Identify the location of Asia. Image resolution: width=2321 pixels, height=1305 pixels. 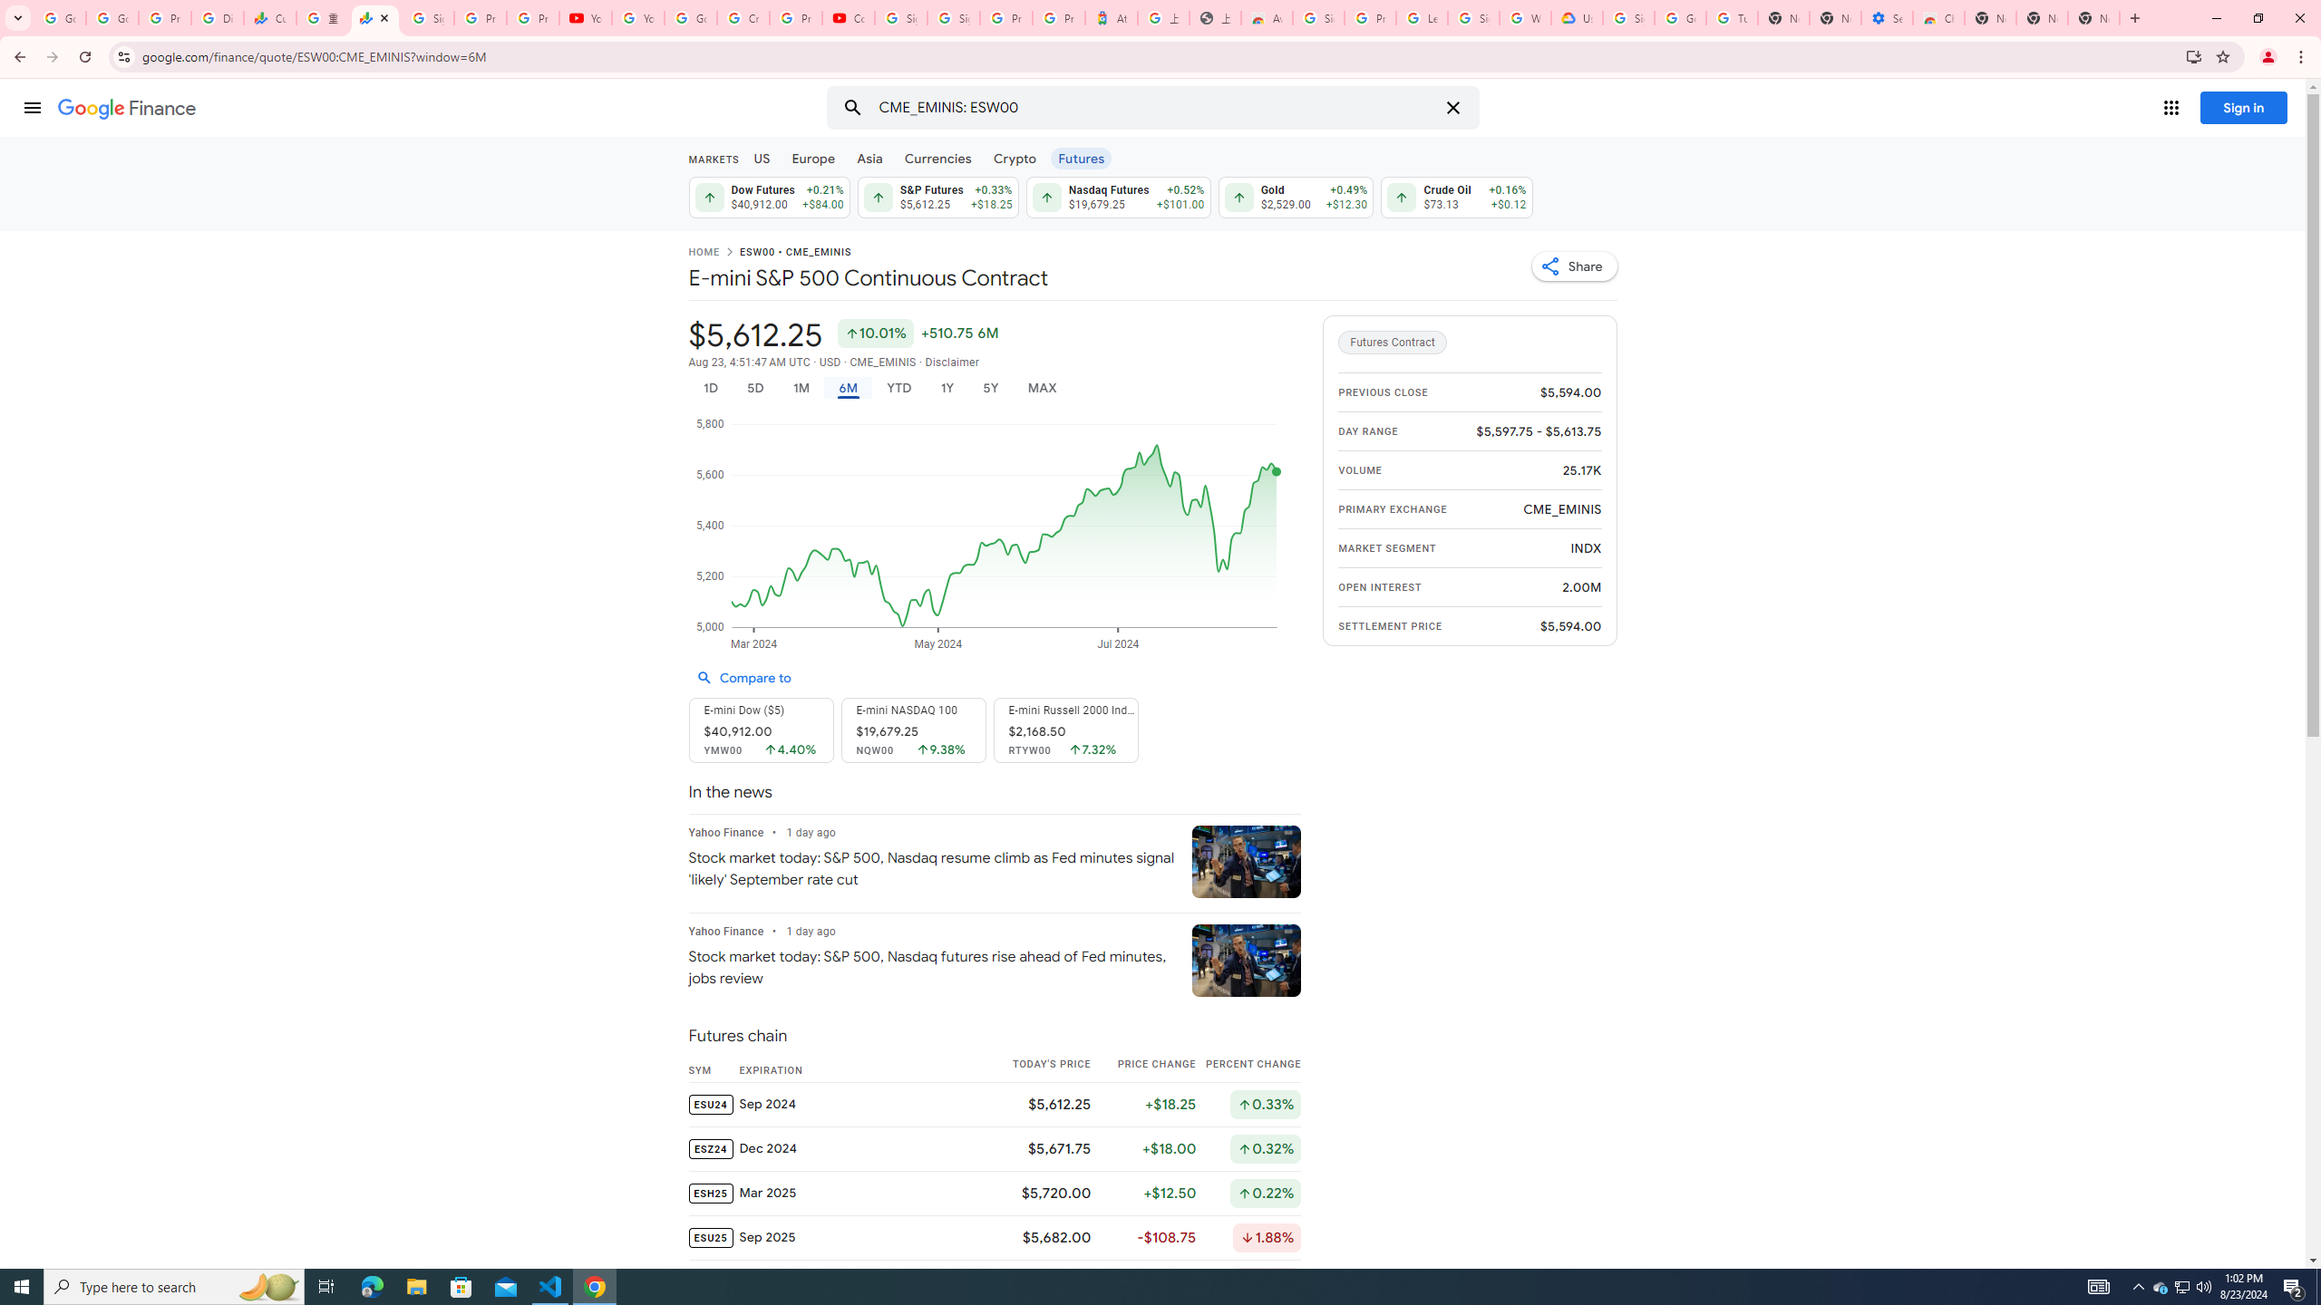
(870, 158).